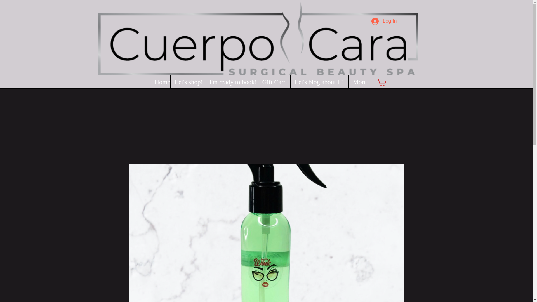 This screenshot has height=302, width=537. I want to click on Let's blog about it!, so click(319, 82).